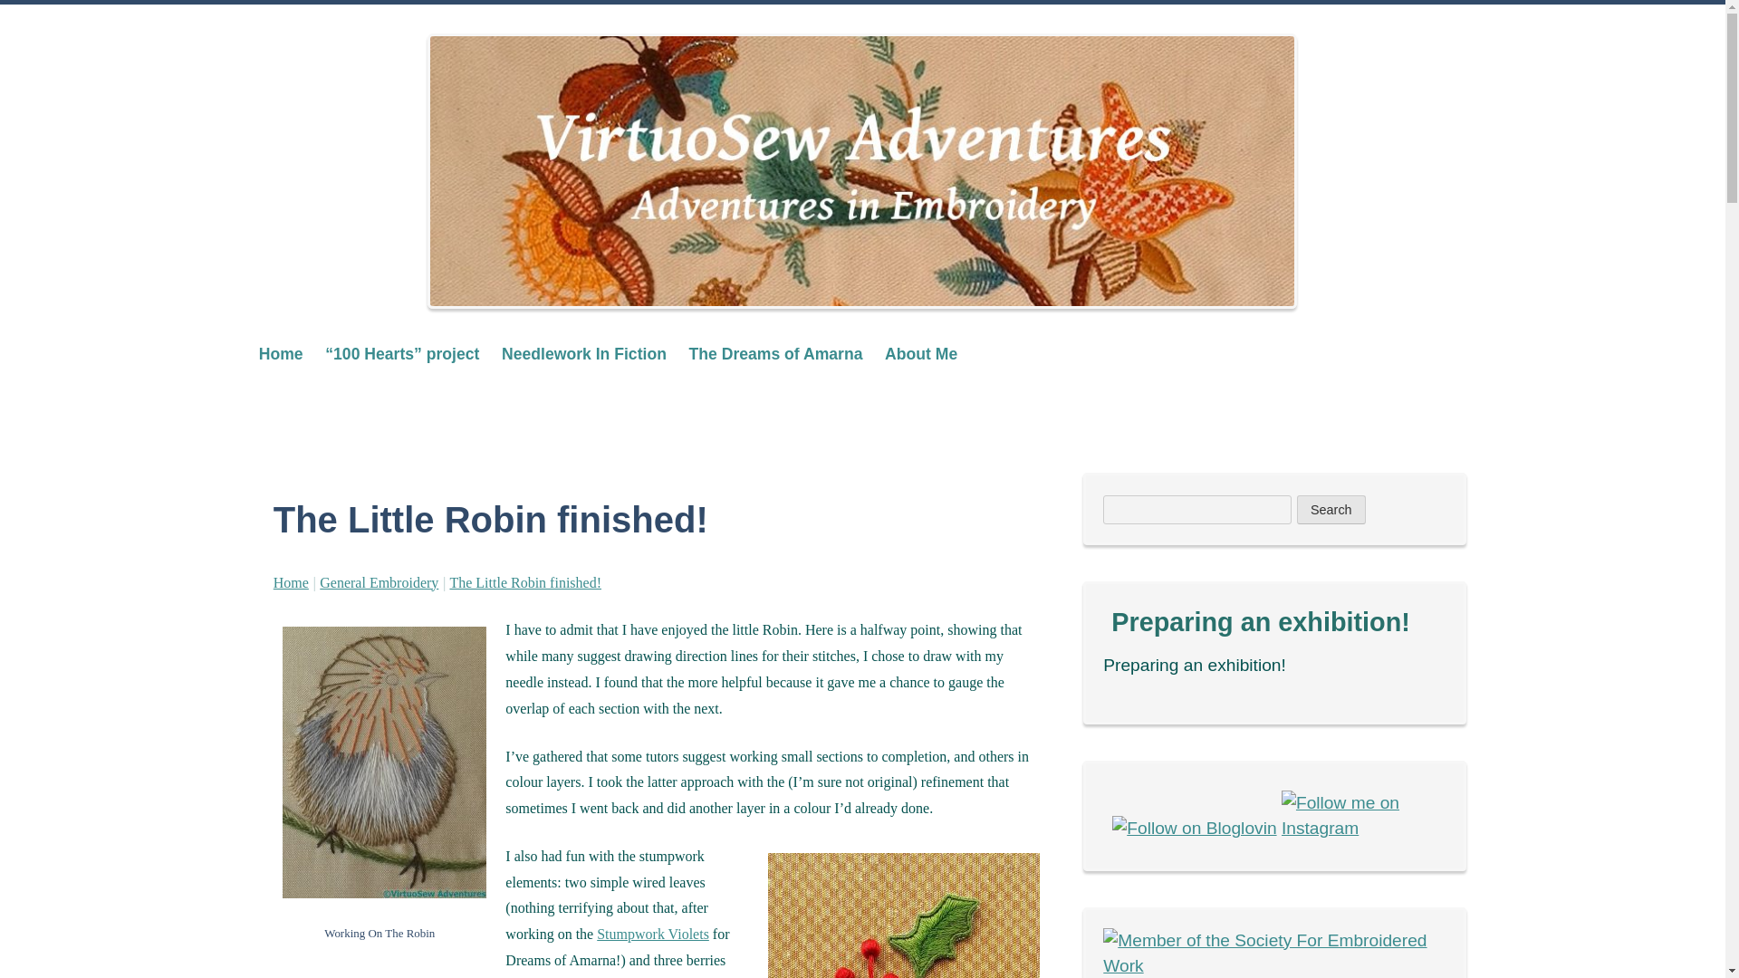  I want to click on The Dreams of Amarna, so click(775, 353).